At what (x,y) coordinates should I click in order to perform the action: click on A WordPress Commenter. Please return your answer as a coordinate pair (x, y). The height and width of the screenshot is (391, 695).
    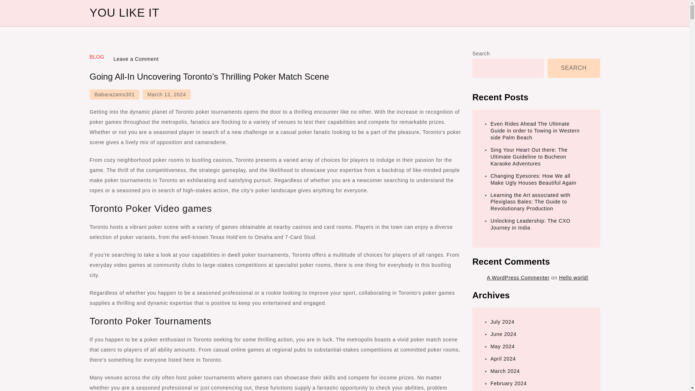
    Looking at the image, I should click on (518, 278).